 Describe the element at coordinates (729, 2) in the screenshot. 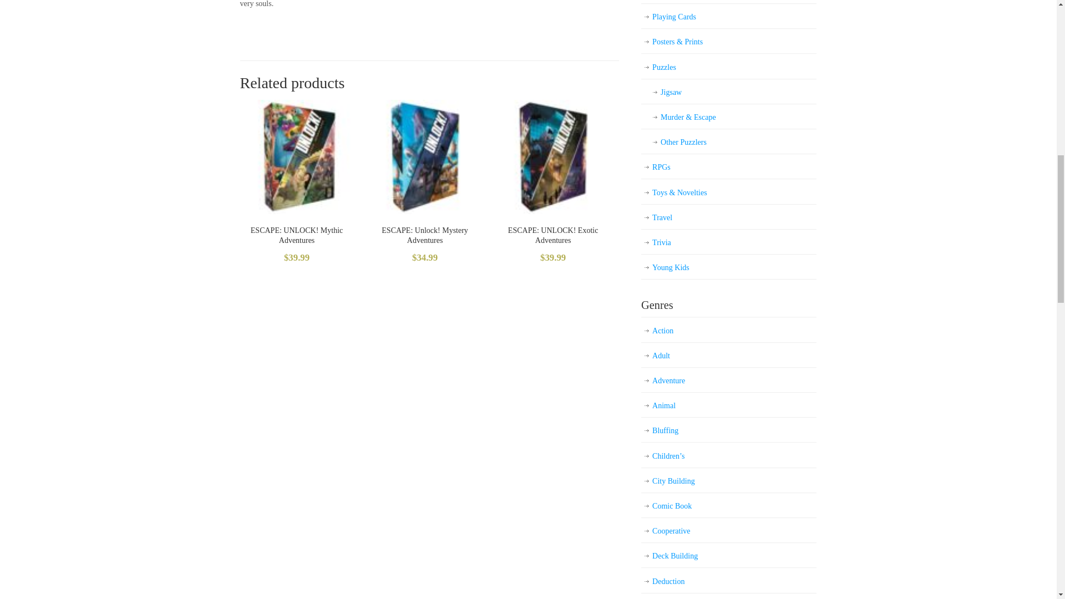

I see `Party Games` at that location.